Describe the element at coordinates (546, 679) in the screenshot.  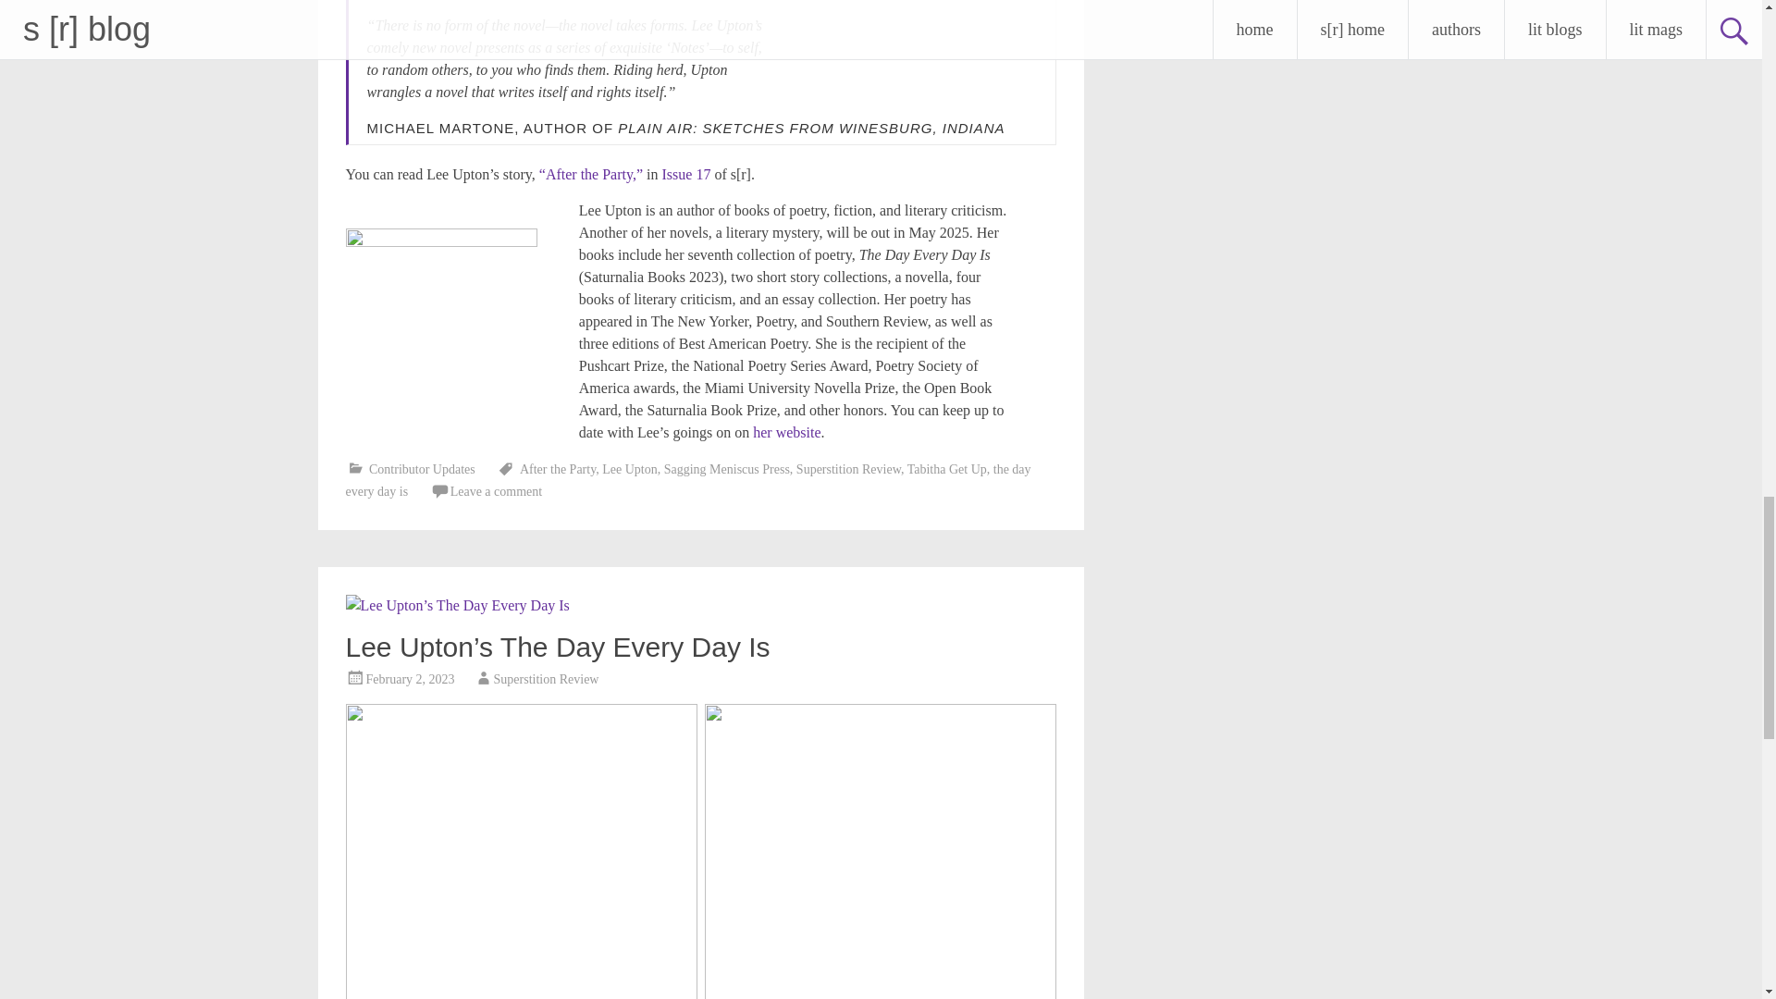
I see `Superstition Review` at that location.